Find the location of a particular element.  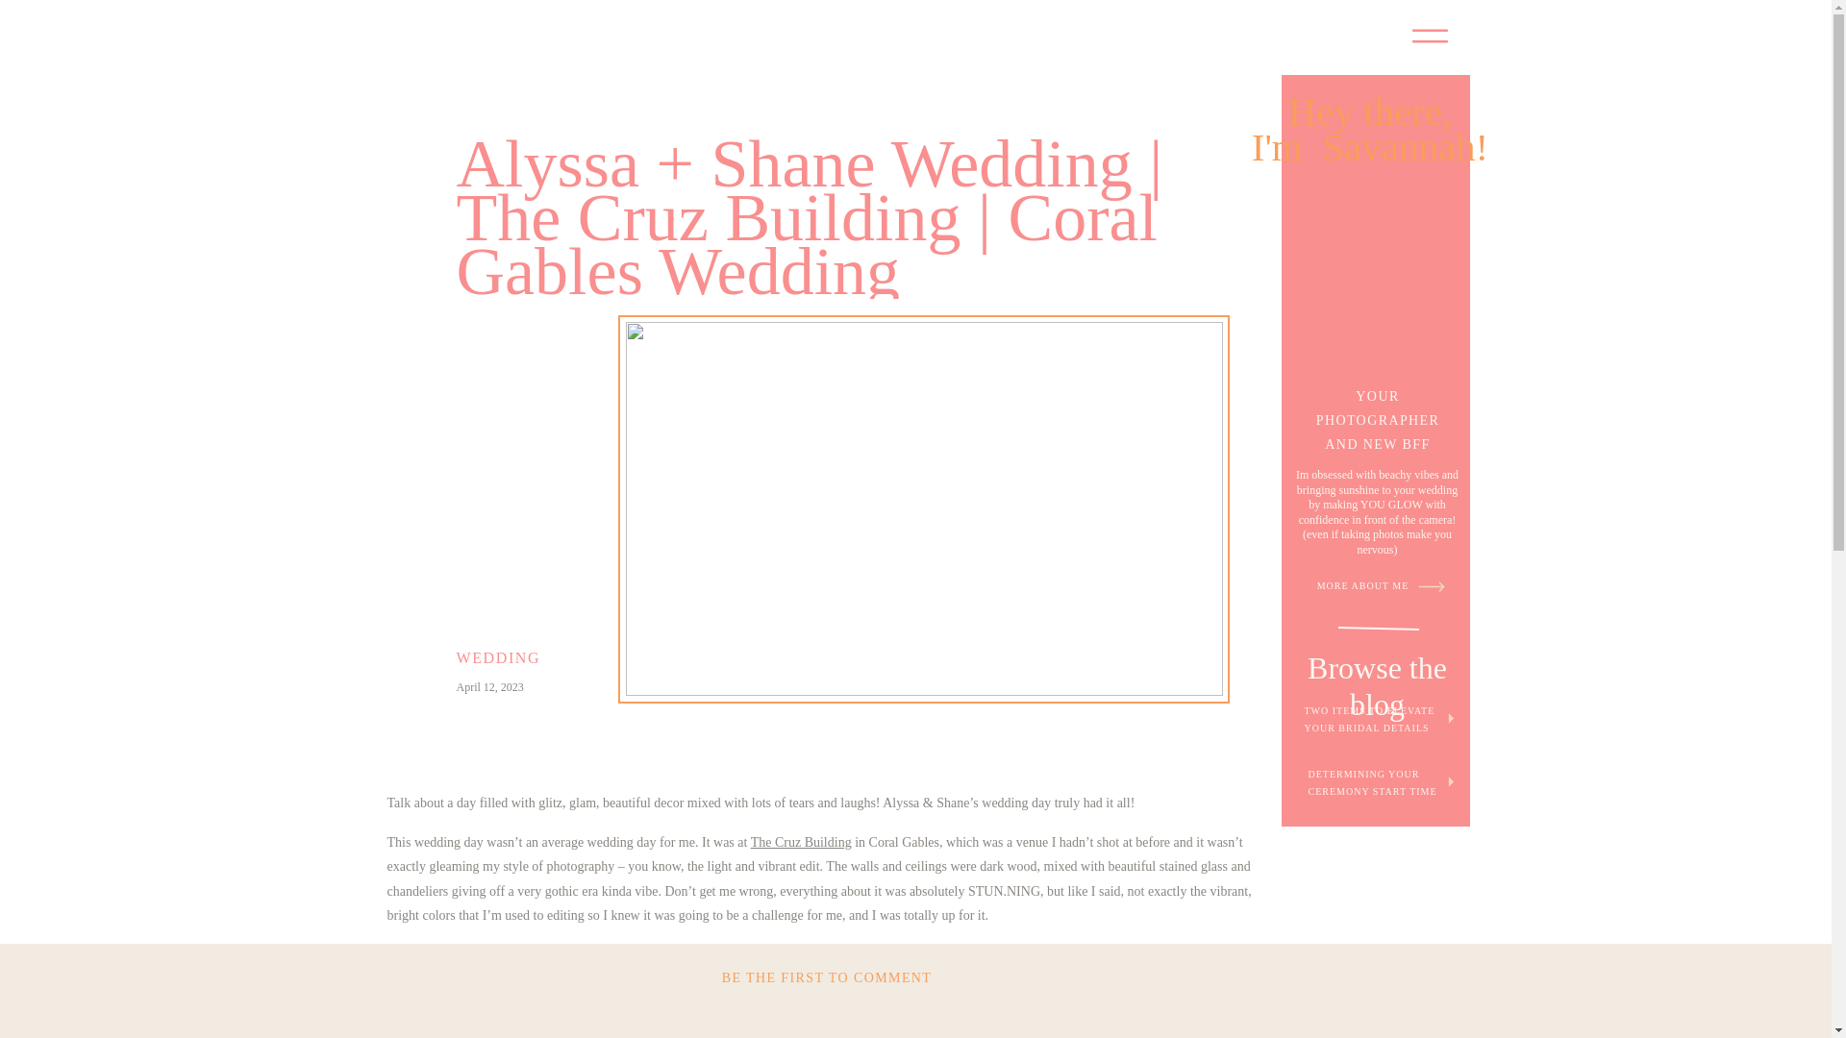

WEDDING is located at coordinates (498, 657).